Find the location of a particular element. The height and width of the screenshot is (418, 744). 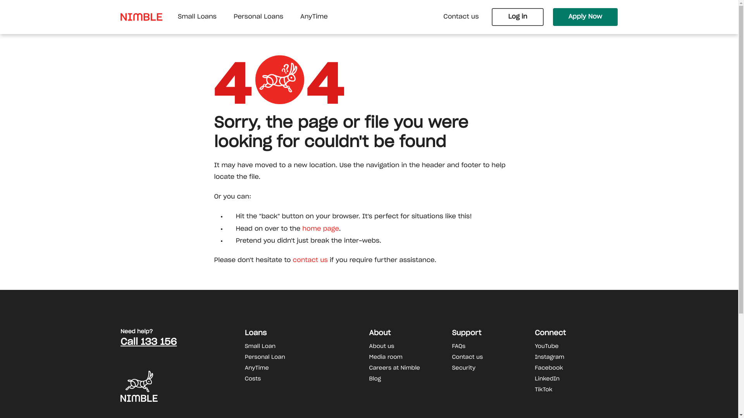

Small Loans is located at coordinates (197, 17).